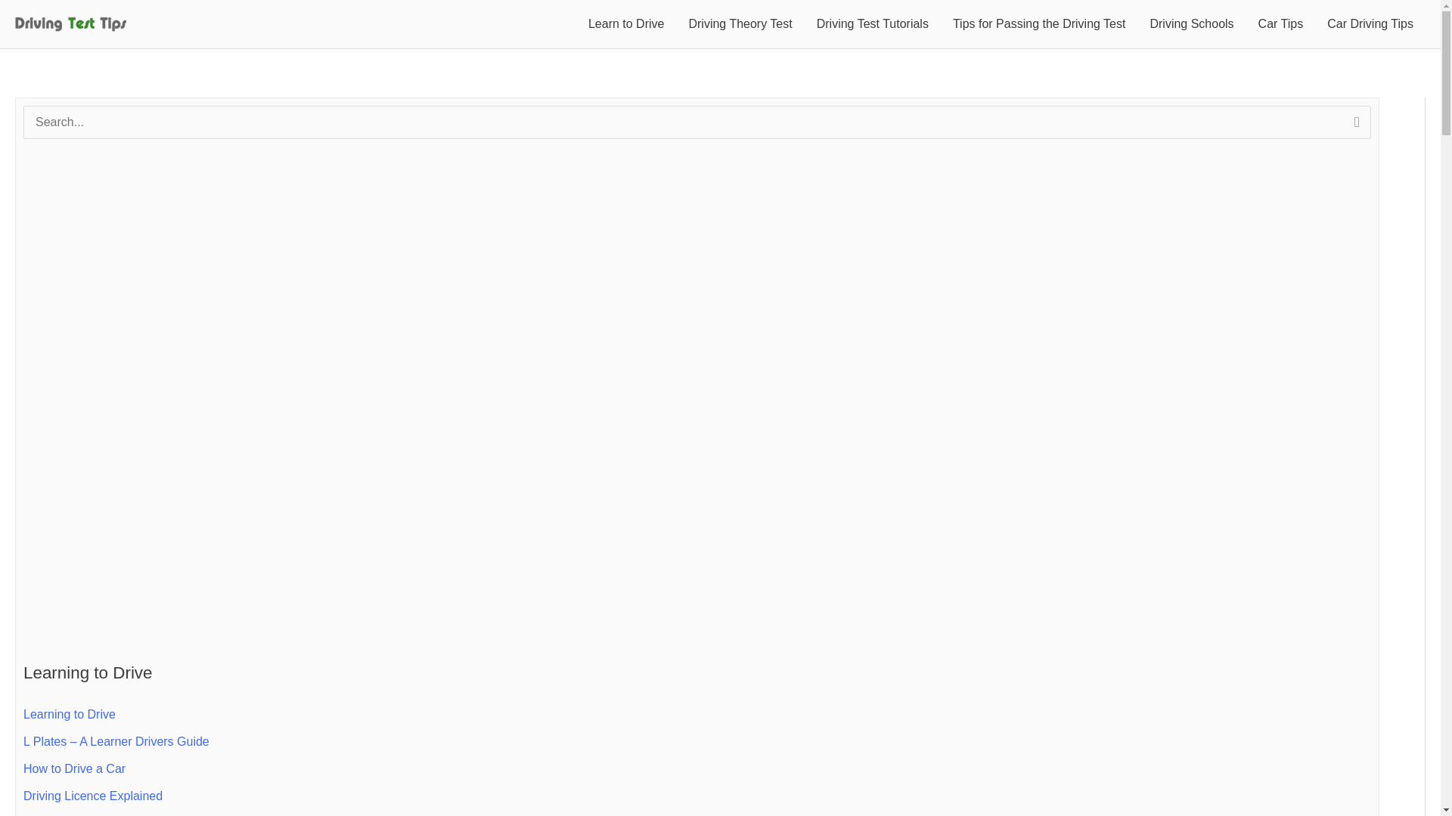  Describe the element at coordinates (1370, 24) in the screenshot. I see `Car Driving Tips` at that location.